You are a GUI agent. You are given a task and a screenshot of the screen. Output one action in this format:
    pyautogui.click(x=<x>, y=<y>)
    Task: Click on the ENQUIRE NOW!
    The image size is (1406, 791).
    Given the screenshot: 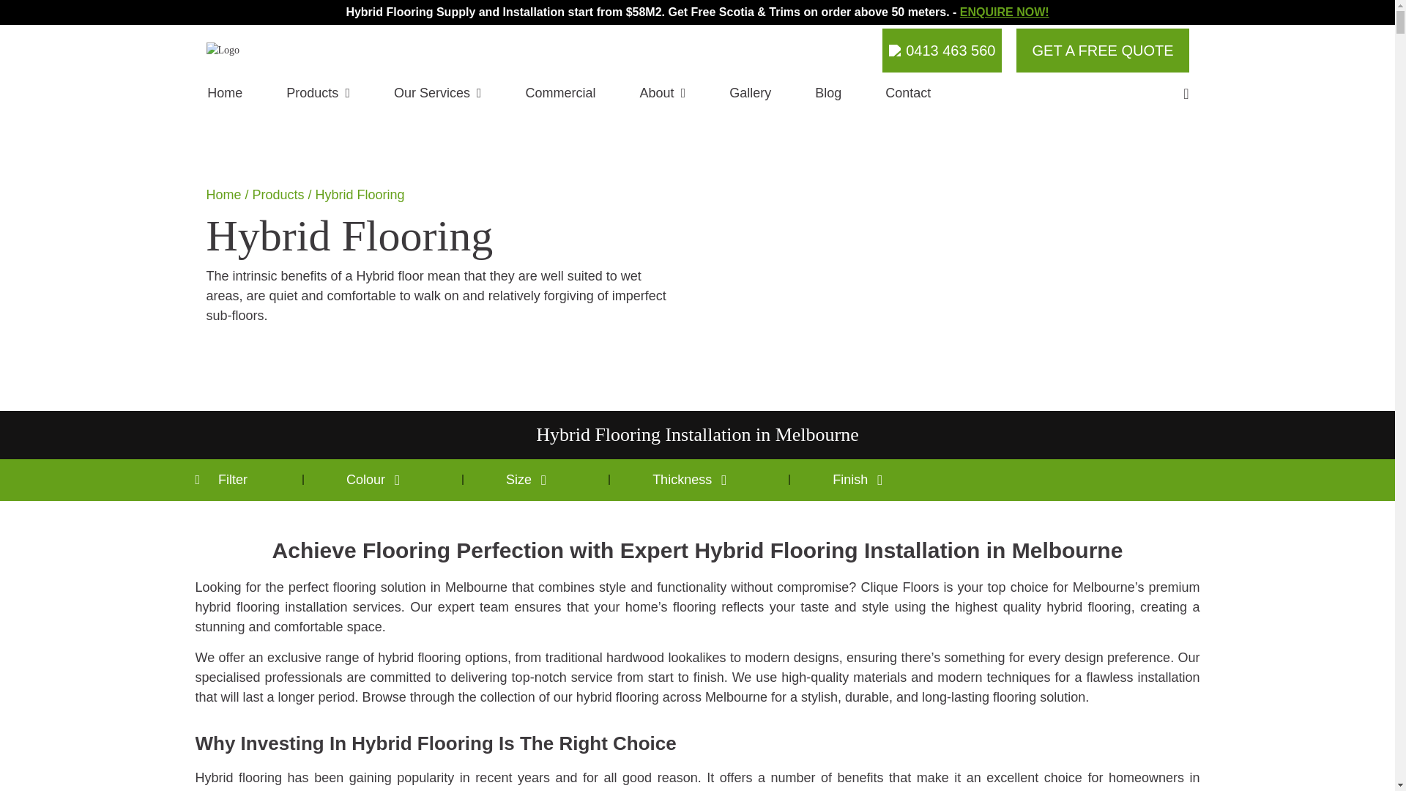 What is the action you would take?
    pyautogui.click(x=1005, y=12)
    